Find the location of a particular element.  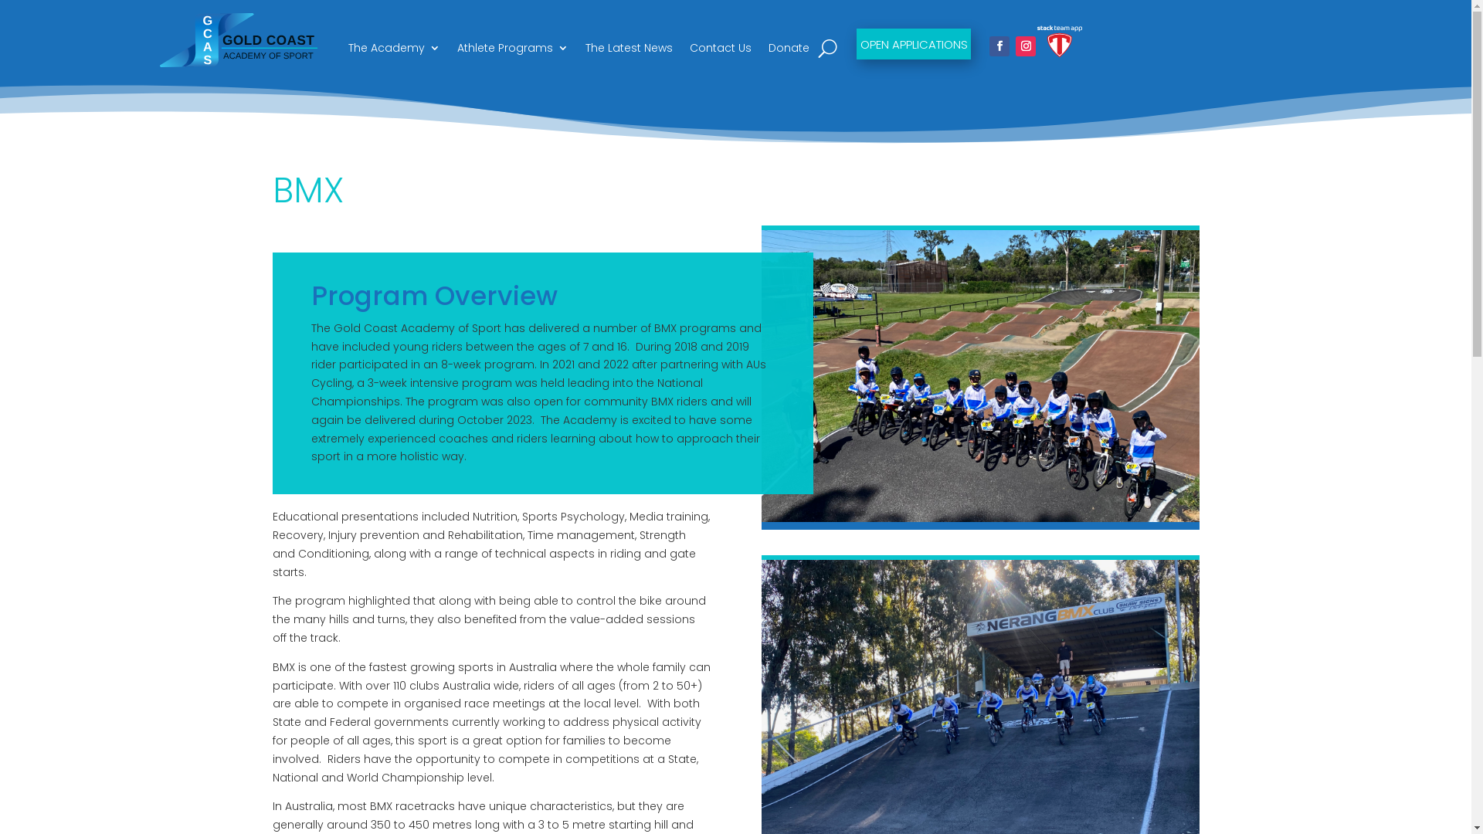

Athlete Programs is located at coordinates (513, 51).